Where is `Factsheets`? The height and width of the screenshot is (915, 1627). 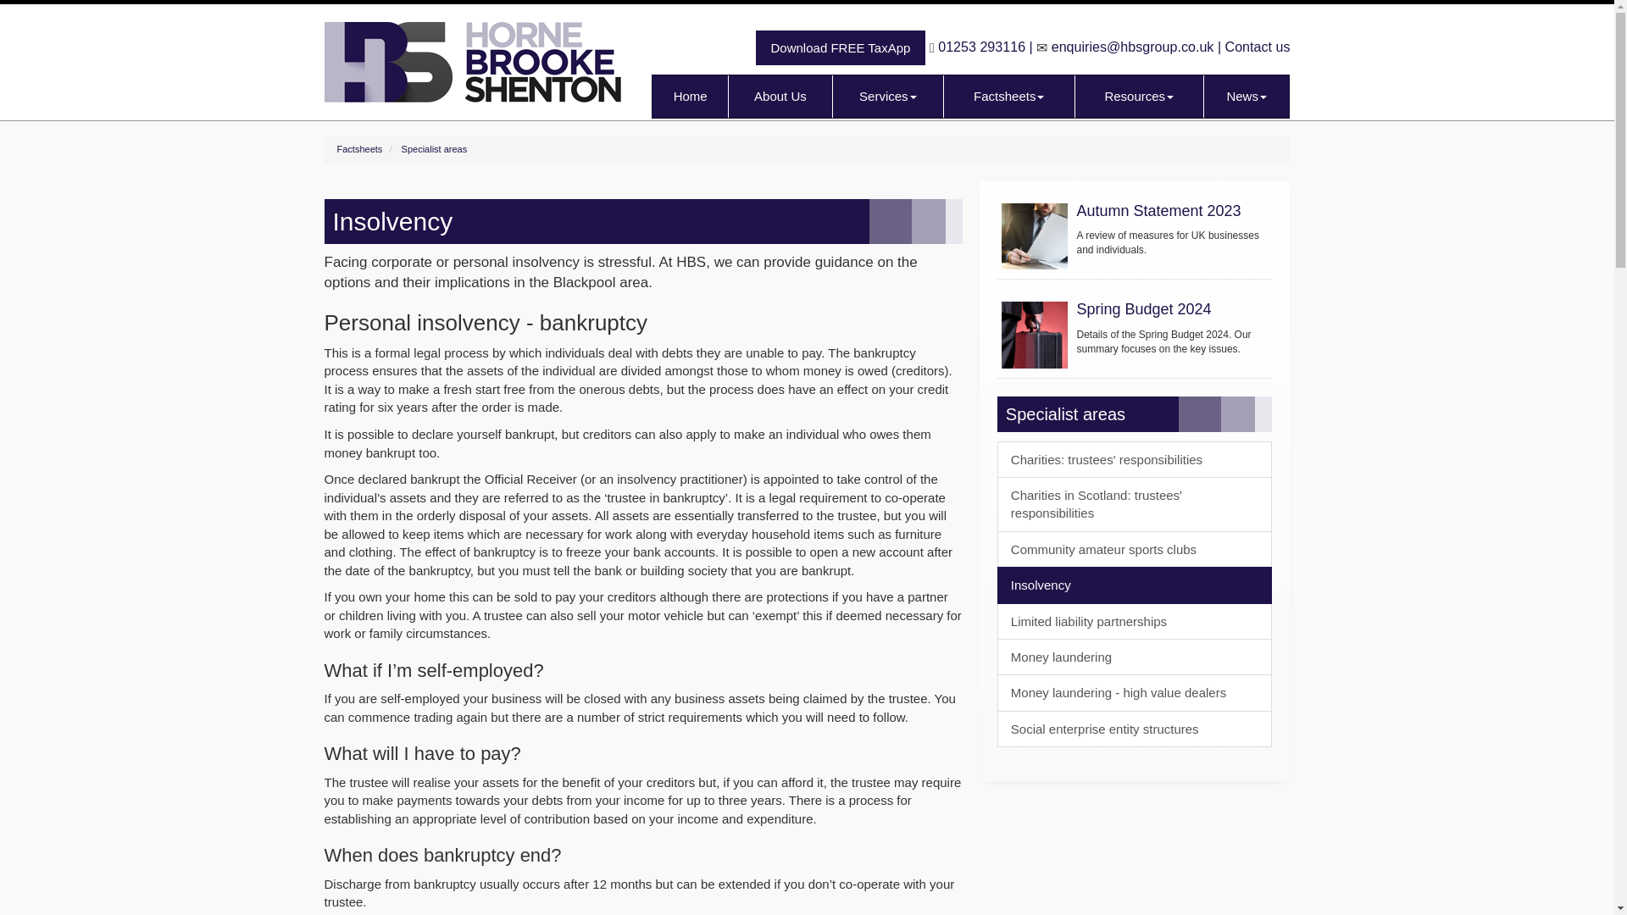 Factsheets is located at coordinates (1008, 97).